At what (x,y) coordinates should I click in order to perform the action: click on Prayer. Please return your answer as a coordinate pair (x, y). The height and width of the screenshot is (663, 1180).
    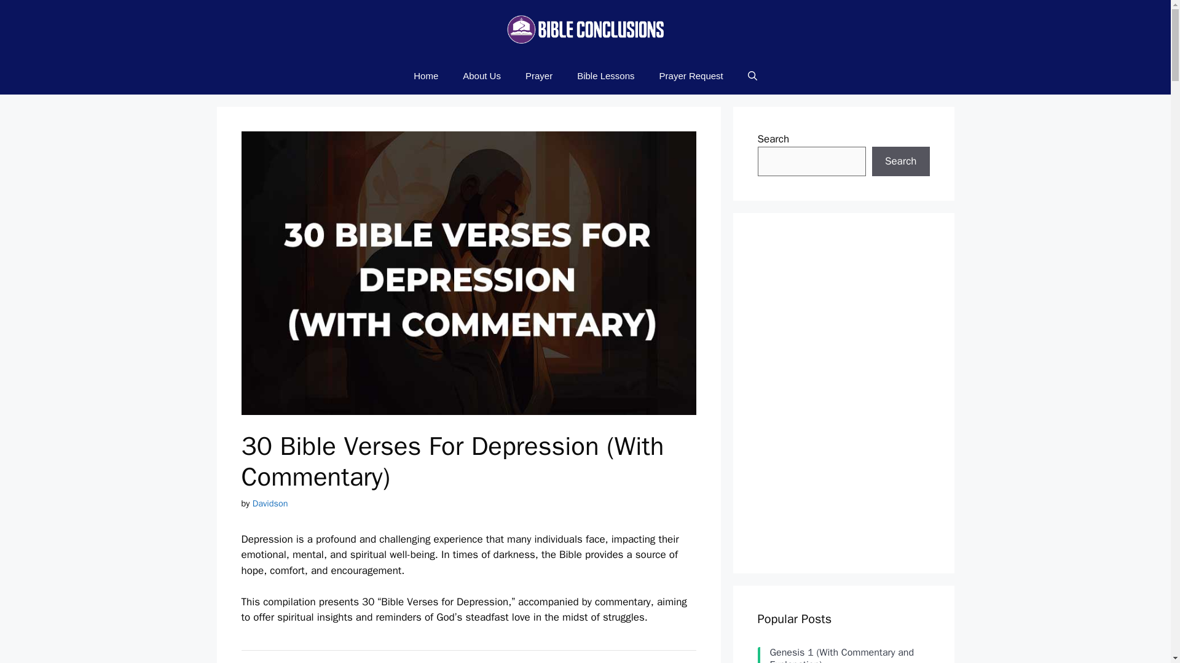
    Looking at the image, I should click on (539, 76).